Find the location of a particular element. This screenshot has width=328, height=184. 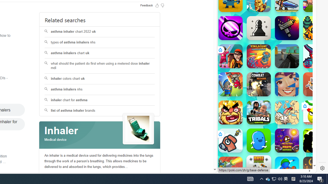

Class: spl_logobg is located at coordinates (100, 135).